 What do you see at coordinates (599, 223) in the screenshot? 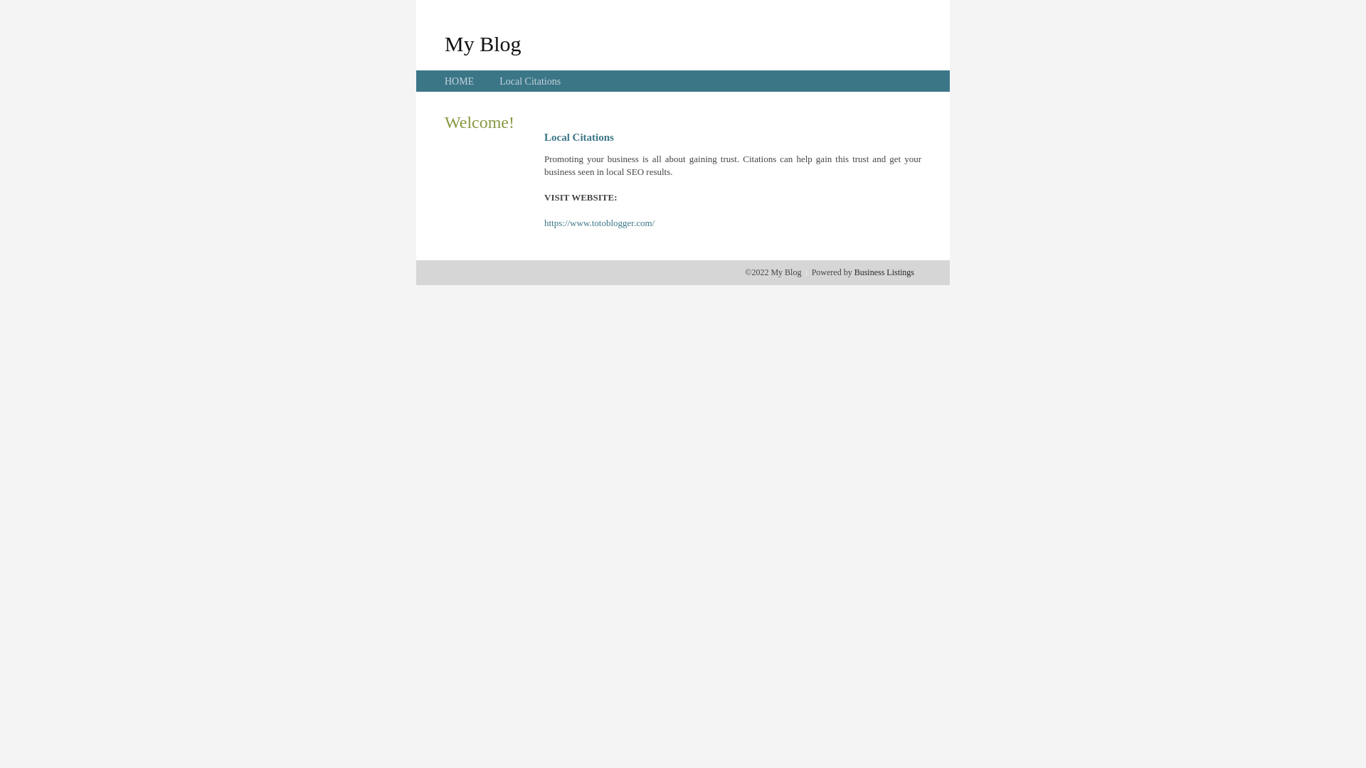
I see `https://www.totoblogger.com/` at bounding box center [599, 223].